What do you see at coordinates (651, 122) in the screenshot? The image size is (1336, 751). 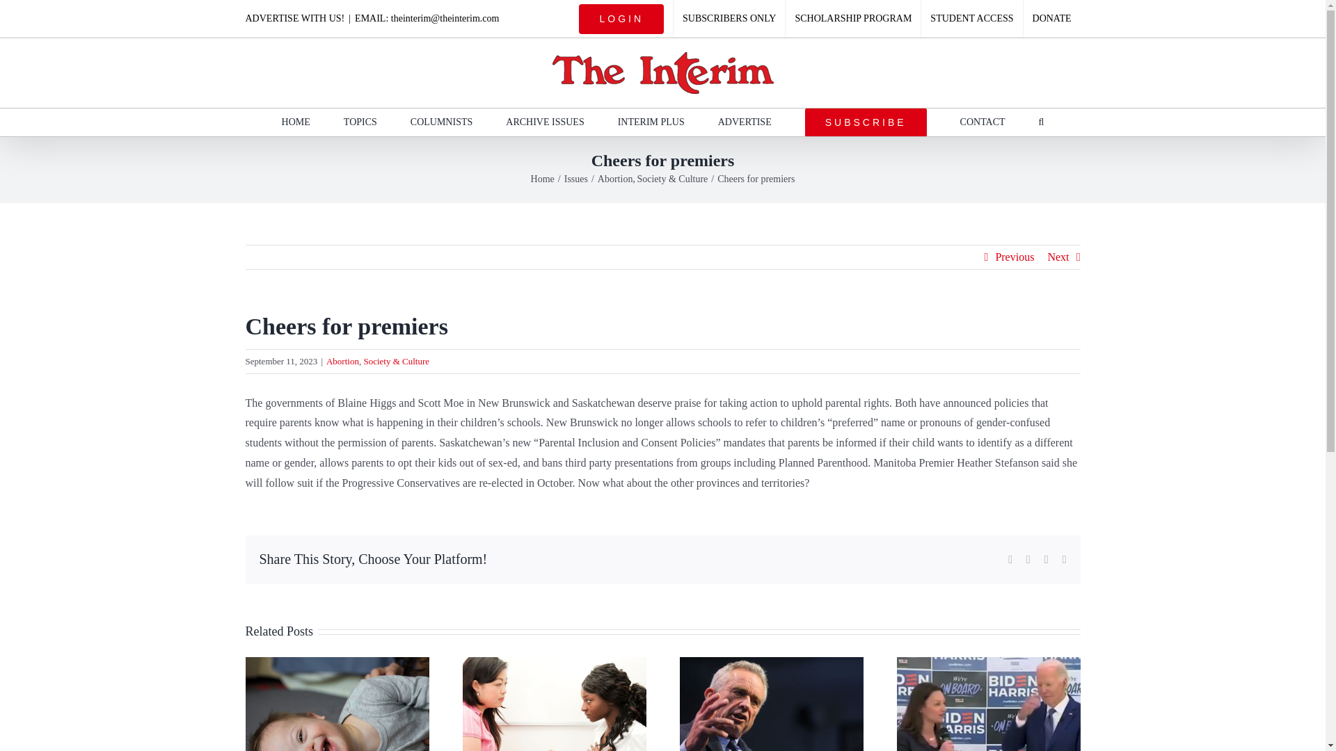 I see `INTERIM PLUS` at bounding box center [651, 122].